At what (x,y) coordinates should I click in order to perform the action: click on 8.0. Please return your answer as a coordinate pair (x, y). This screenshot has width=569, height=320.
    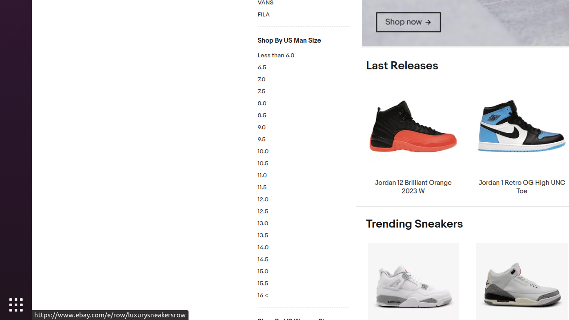
    Looking at the image, I should click on (303, 104).